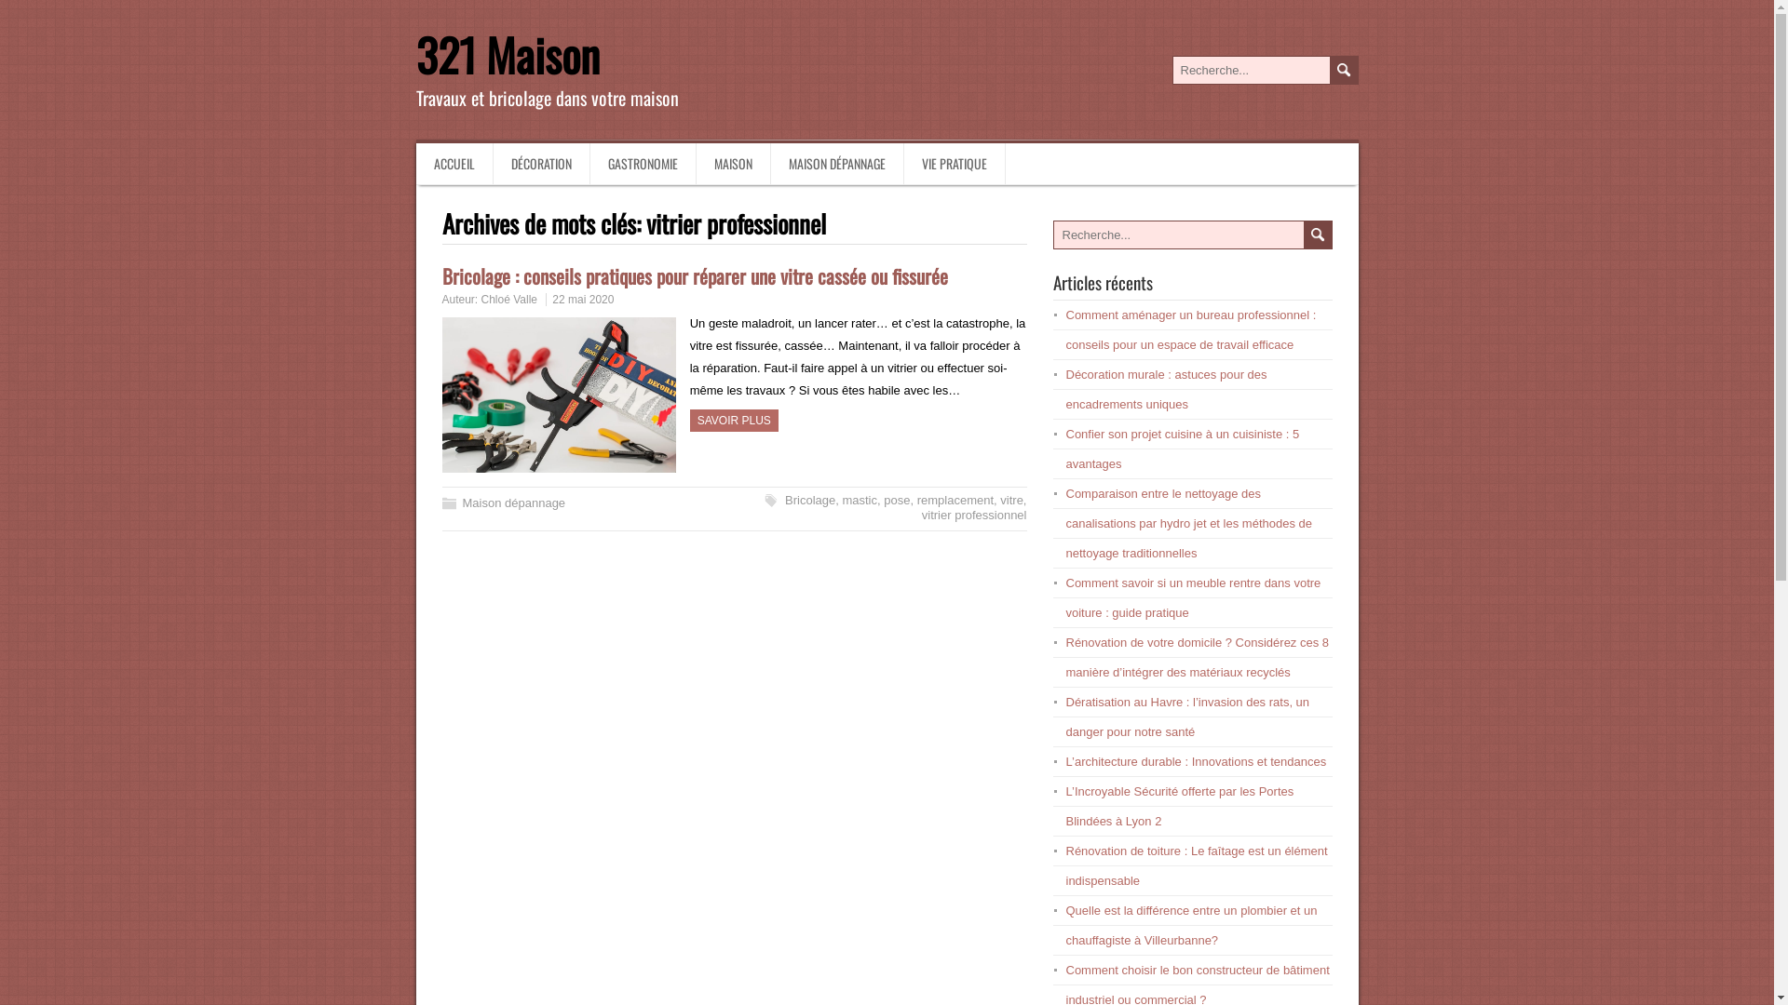  I want to click on 22 mai 2020, so click(583, 300).